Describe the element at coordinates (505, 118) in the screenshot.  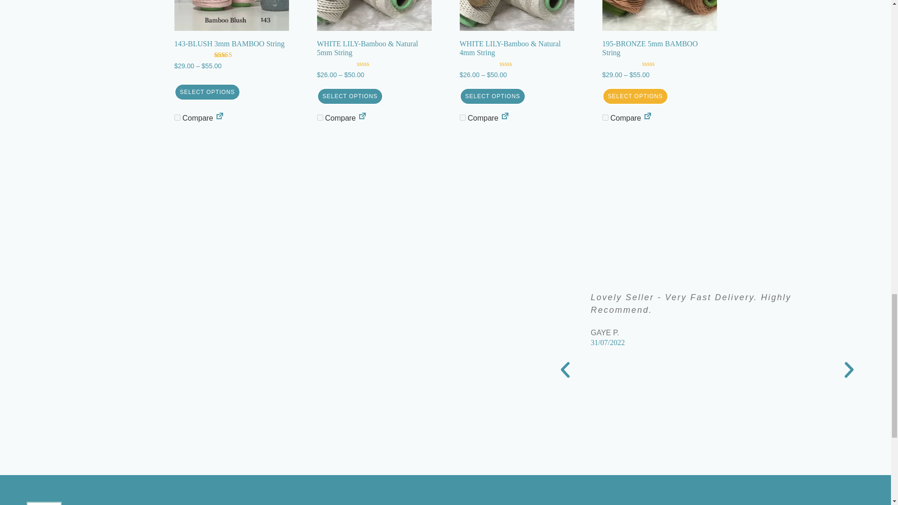
I see `Compare Page` at that location.